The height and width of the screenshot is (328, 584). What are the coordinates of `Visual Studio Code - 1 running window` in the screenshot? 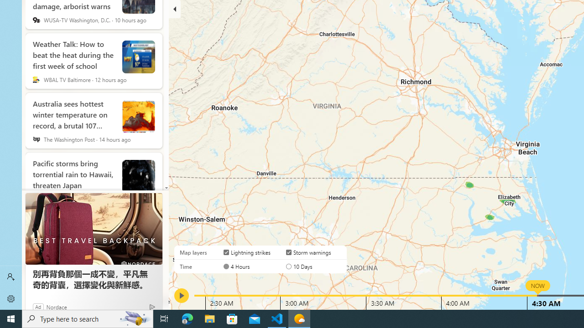 It's located at (277, 319).